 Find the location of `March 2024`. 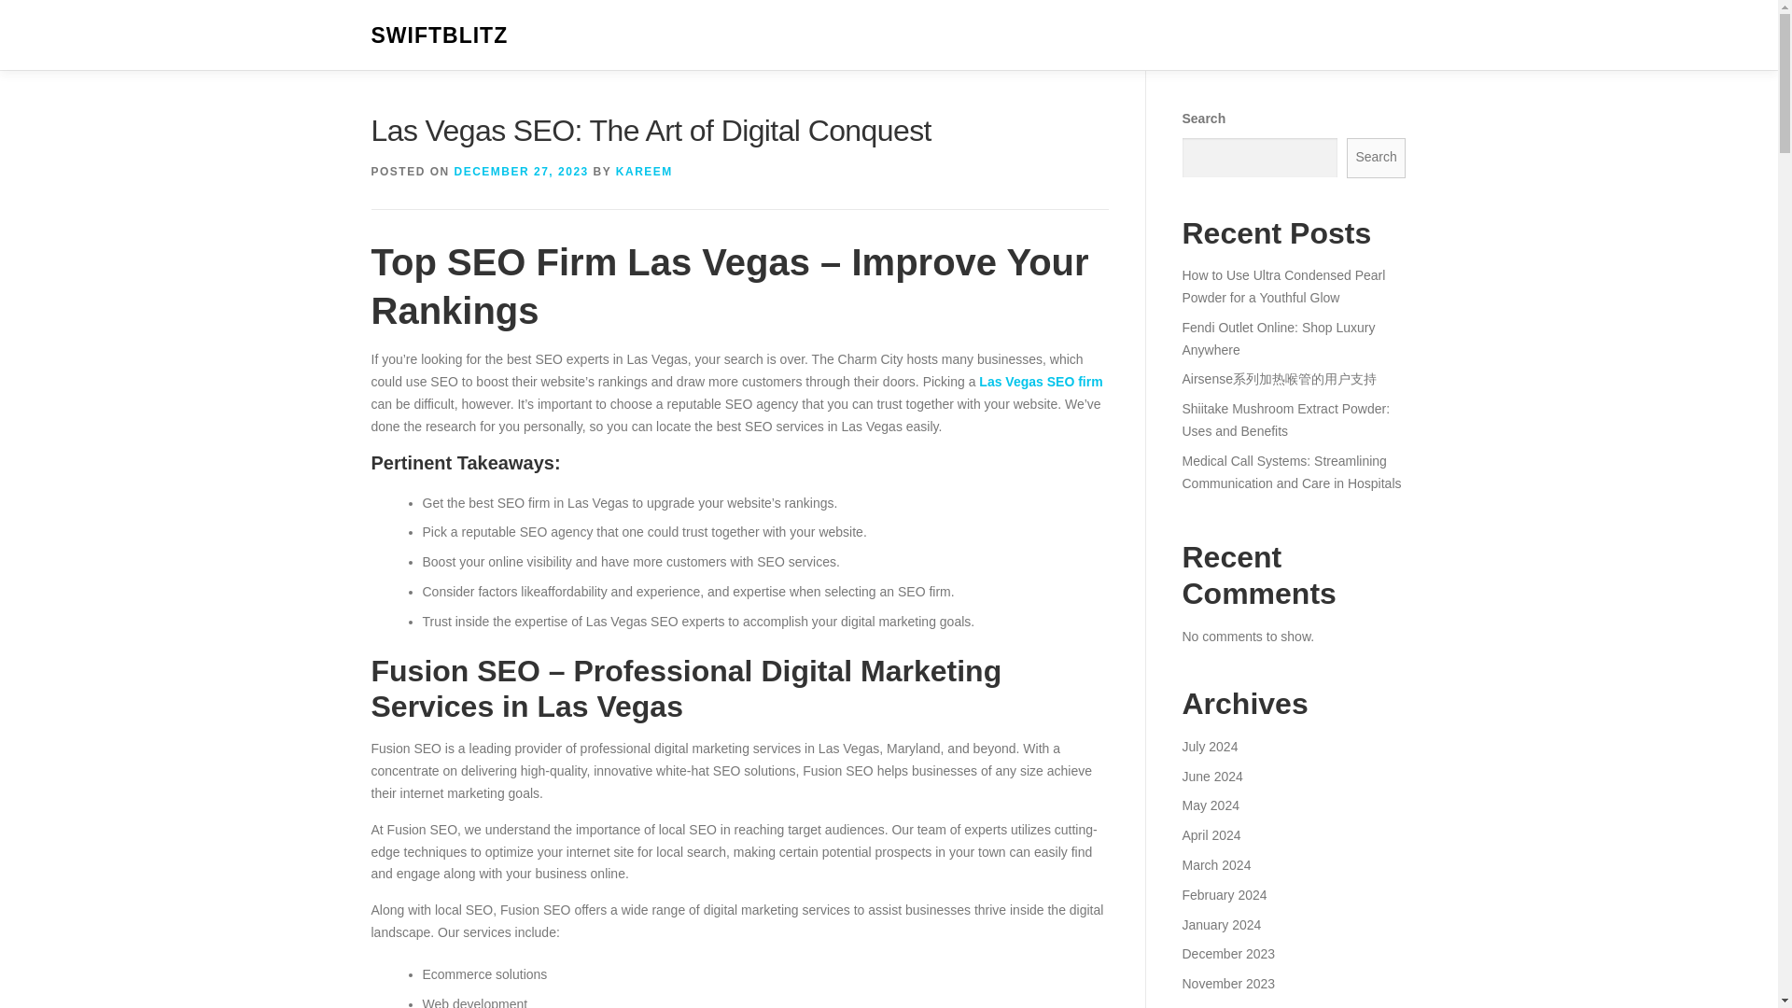

March 2024 is located at coordinates (1215, 865).